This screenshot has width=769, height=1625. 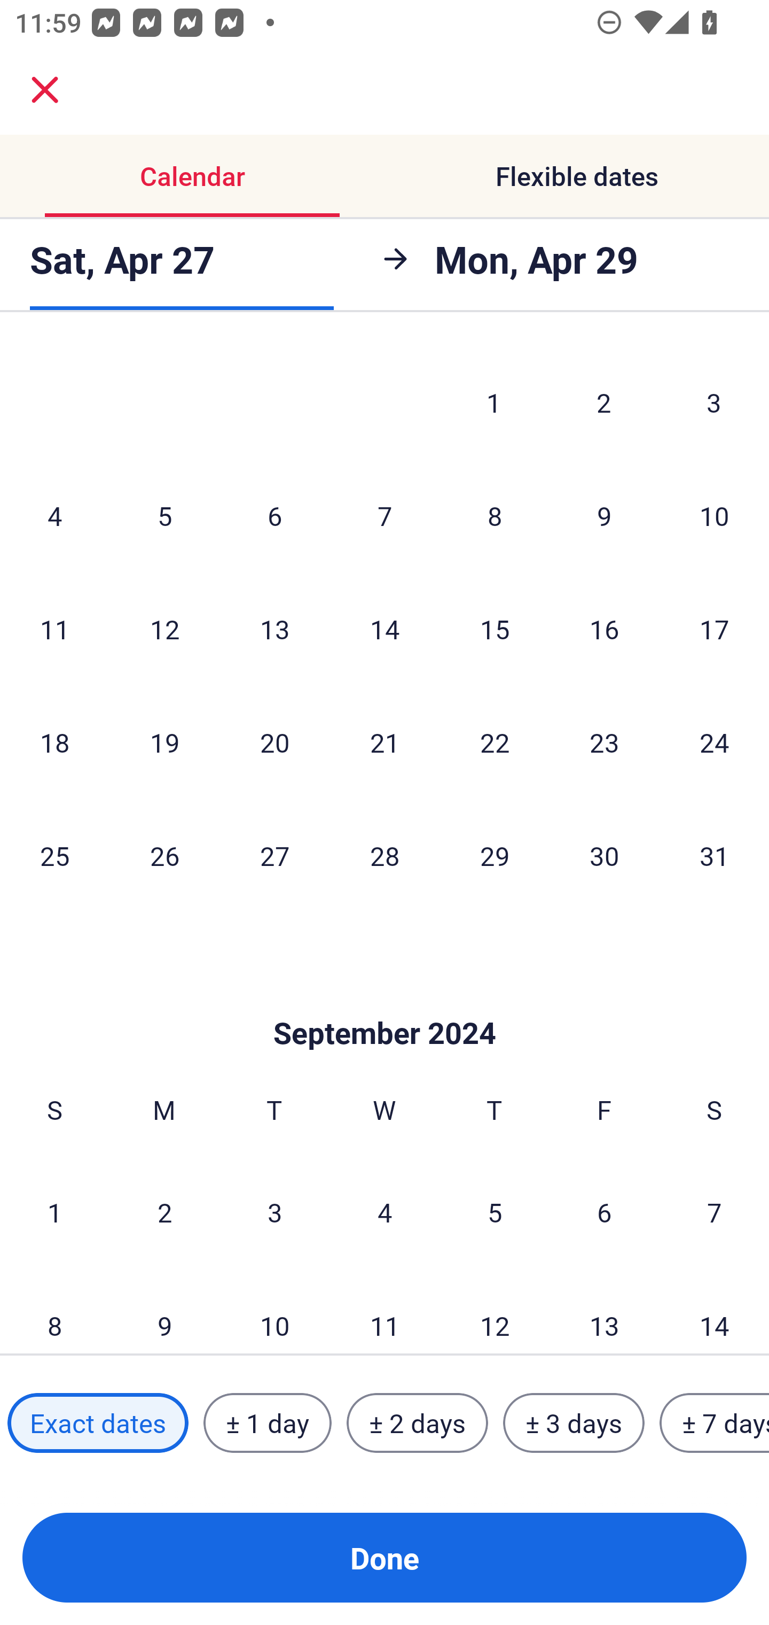 I want to click on 13 Tuesday, August 13, 2024, so click(x=274, y=629).